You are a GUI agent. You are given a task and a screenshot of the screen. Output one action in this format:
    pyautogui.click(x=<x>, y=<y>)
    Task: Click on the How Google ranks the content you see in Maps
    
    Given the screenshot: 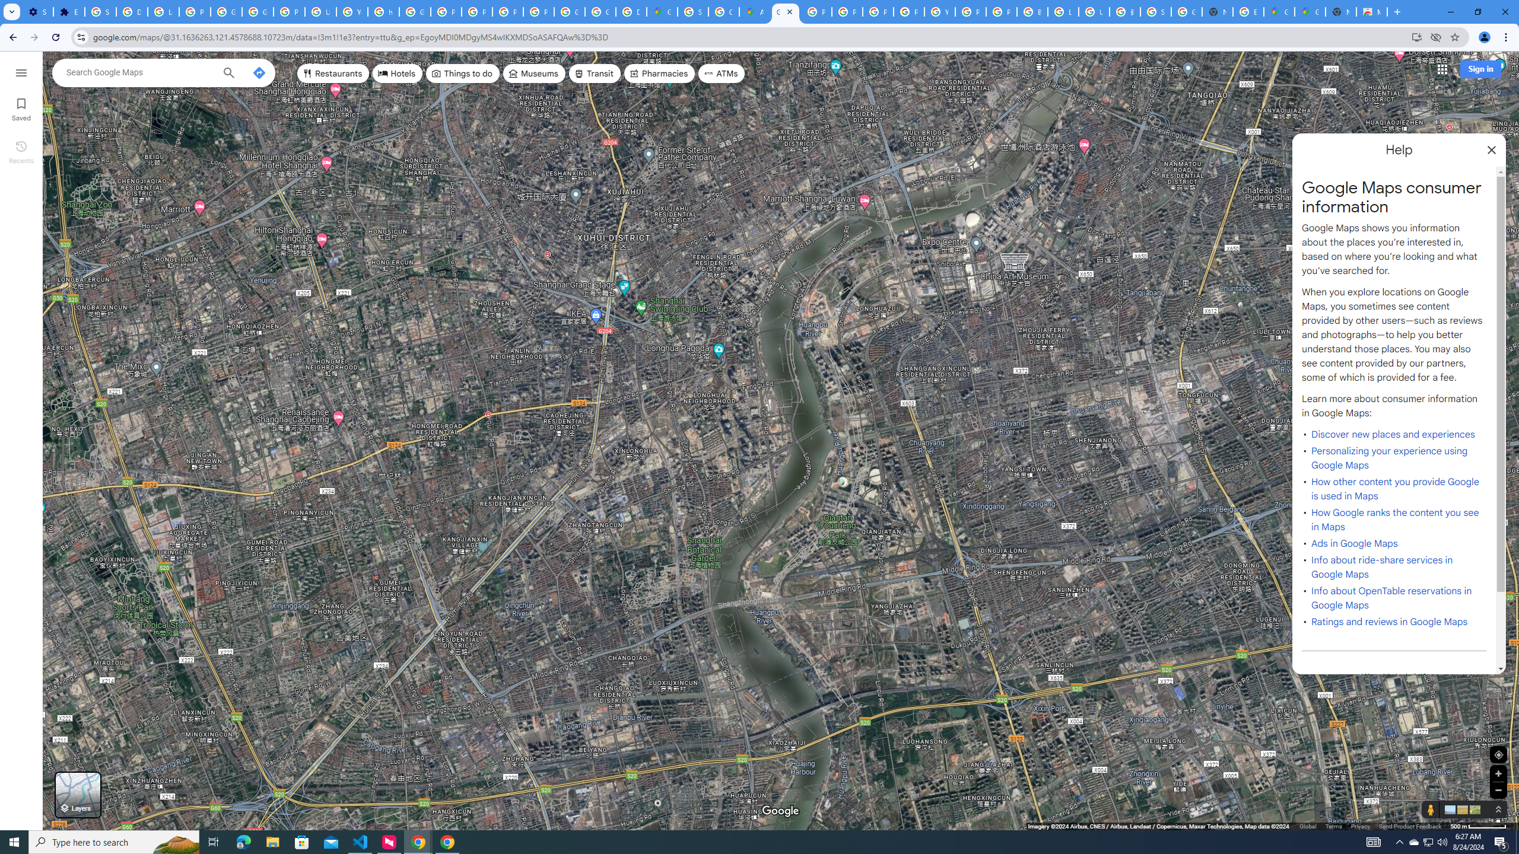 What is the action you would take?
    pyautogui.click(x=1395, y=520)
    